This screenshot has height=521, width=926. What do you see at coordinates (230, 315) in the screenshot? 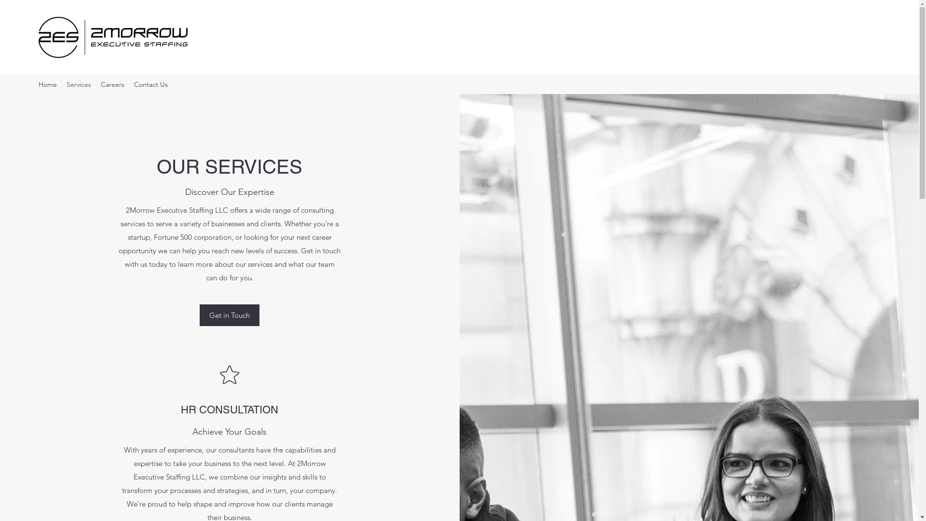
I see `Get in Touch` at bounding box center [230, 315].